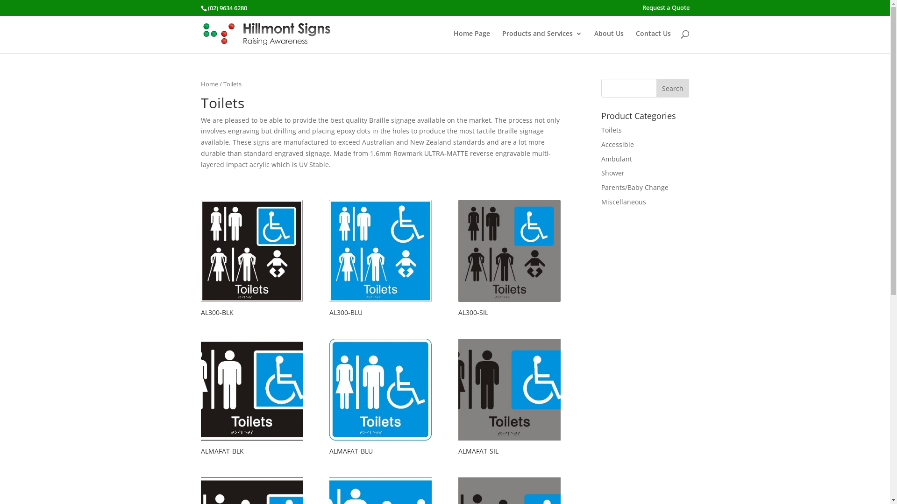  I want to click on AL300-SIL, so click(509, 259).